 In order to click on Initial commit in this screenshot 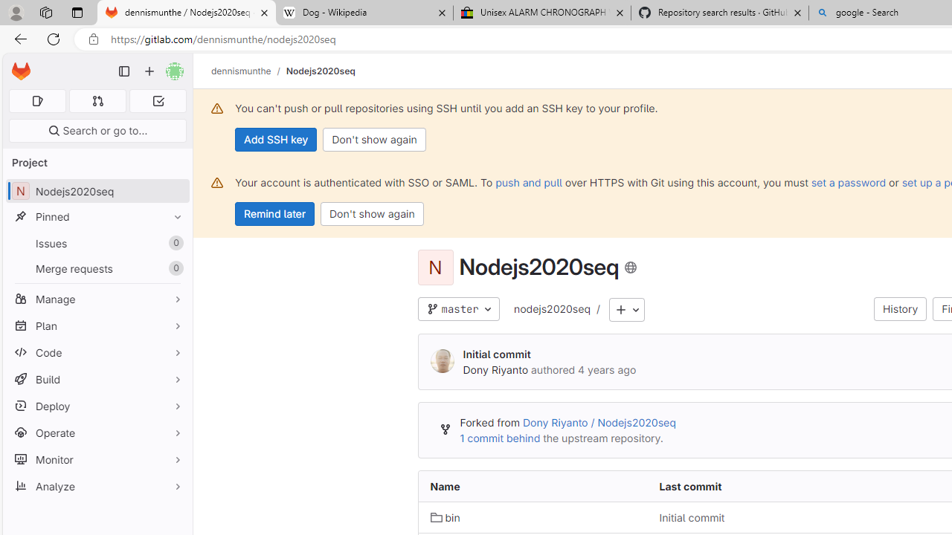, I will do `click(762, 517)`.